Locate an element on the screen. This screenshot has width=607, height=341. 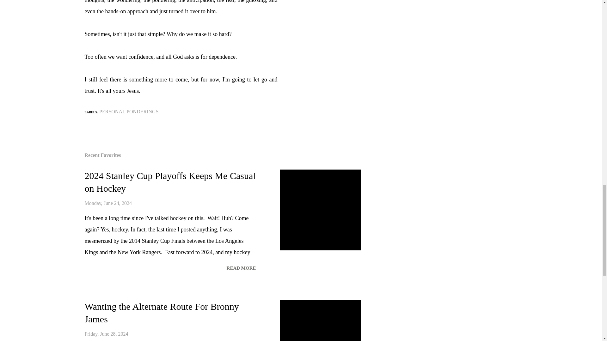
Monday, June 24, 2024 is located at coordinates (108, 203).